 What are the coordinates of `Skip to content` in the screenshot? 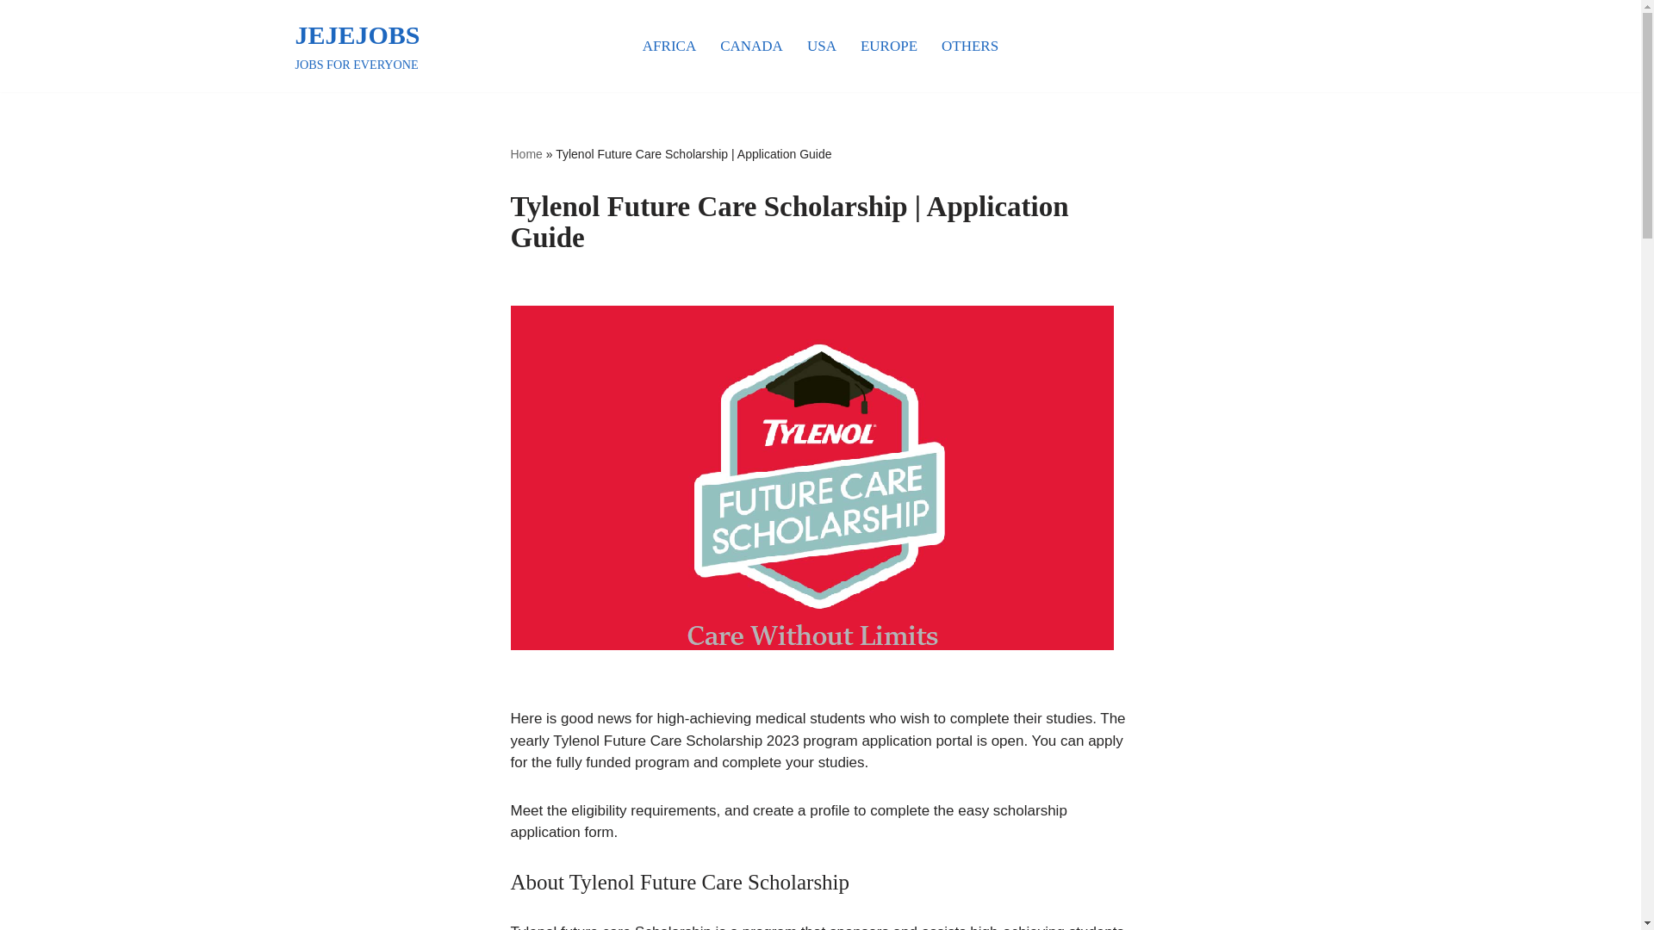 It's located at (525, 152).